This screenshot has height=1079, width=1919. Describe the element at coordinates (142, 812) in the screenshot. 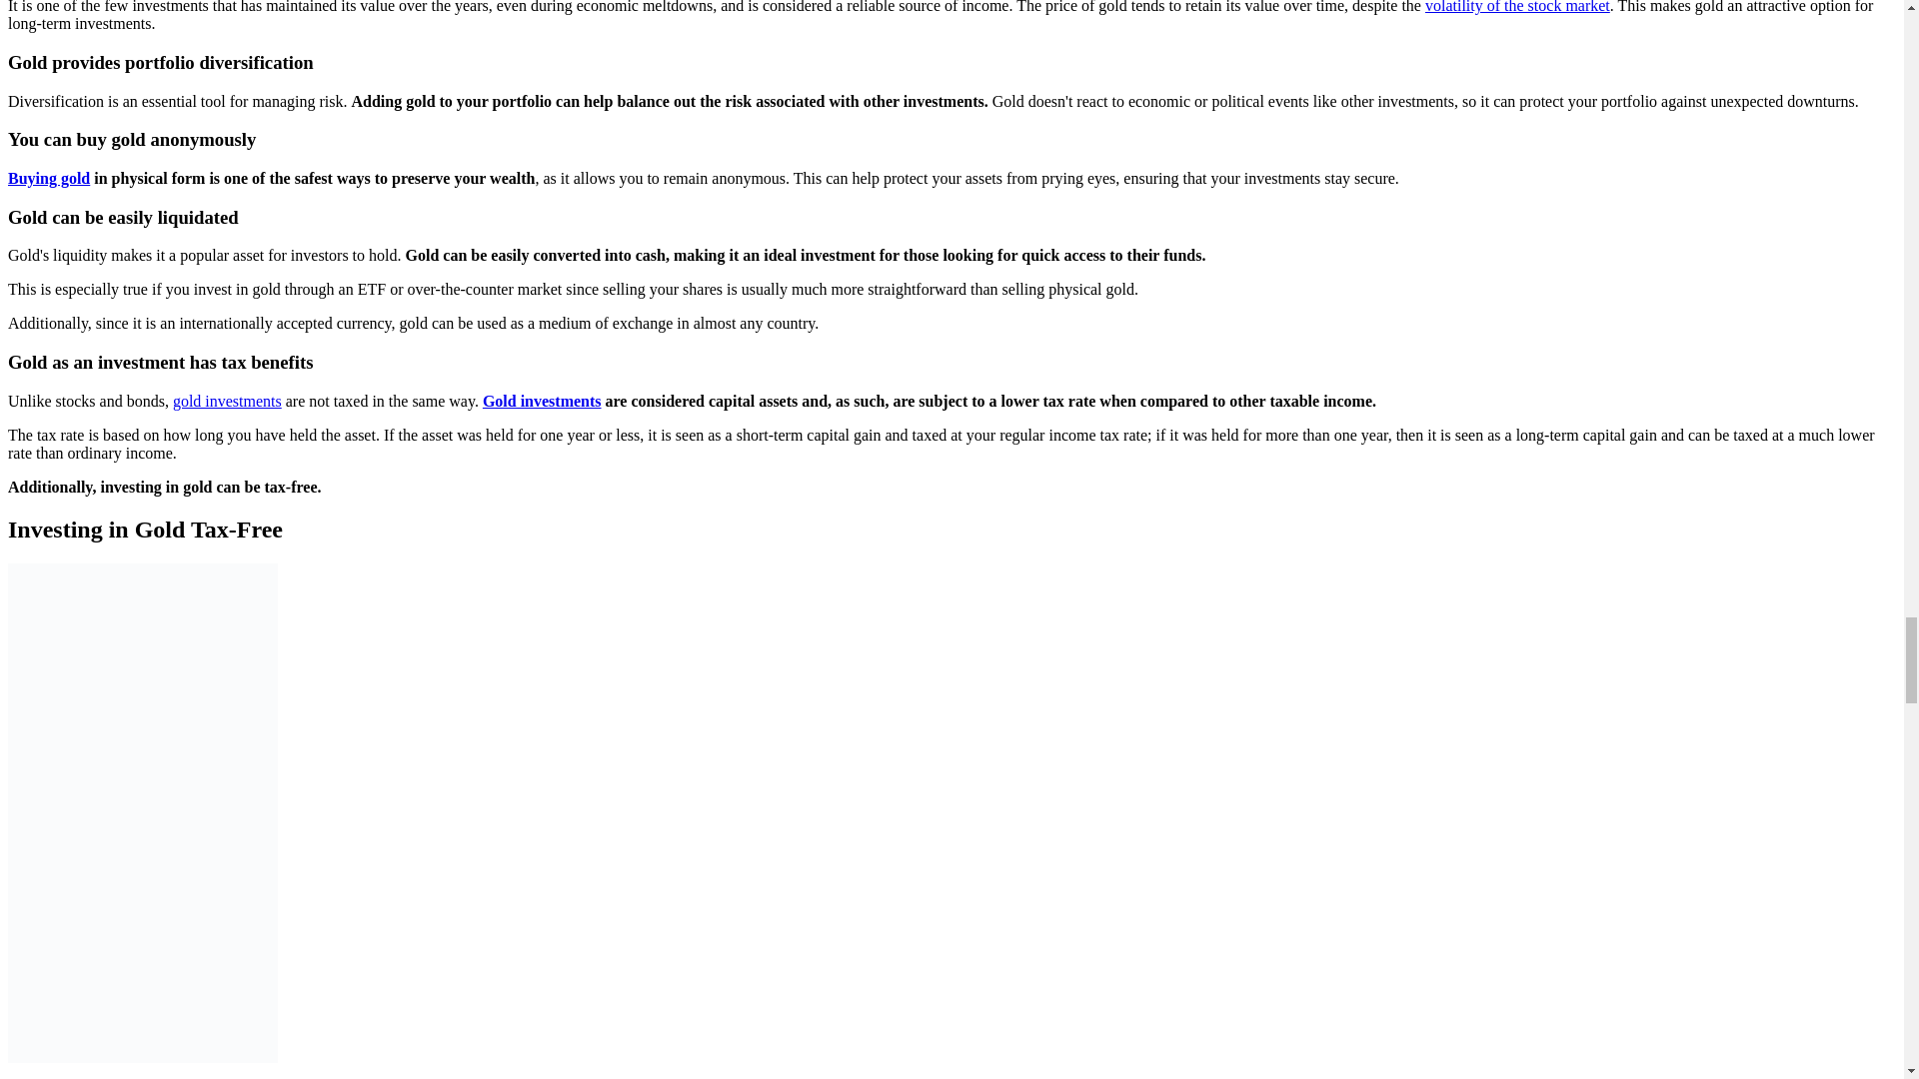

I see `Investing In Gold Tax Free` at that location.